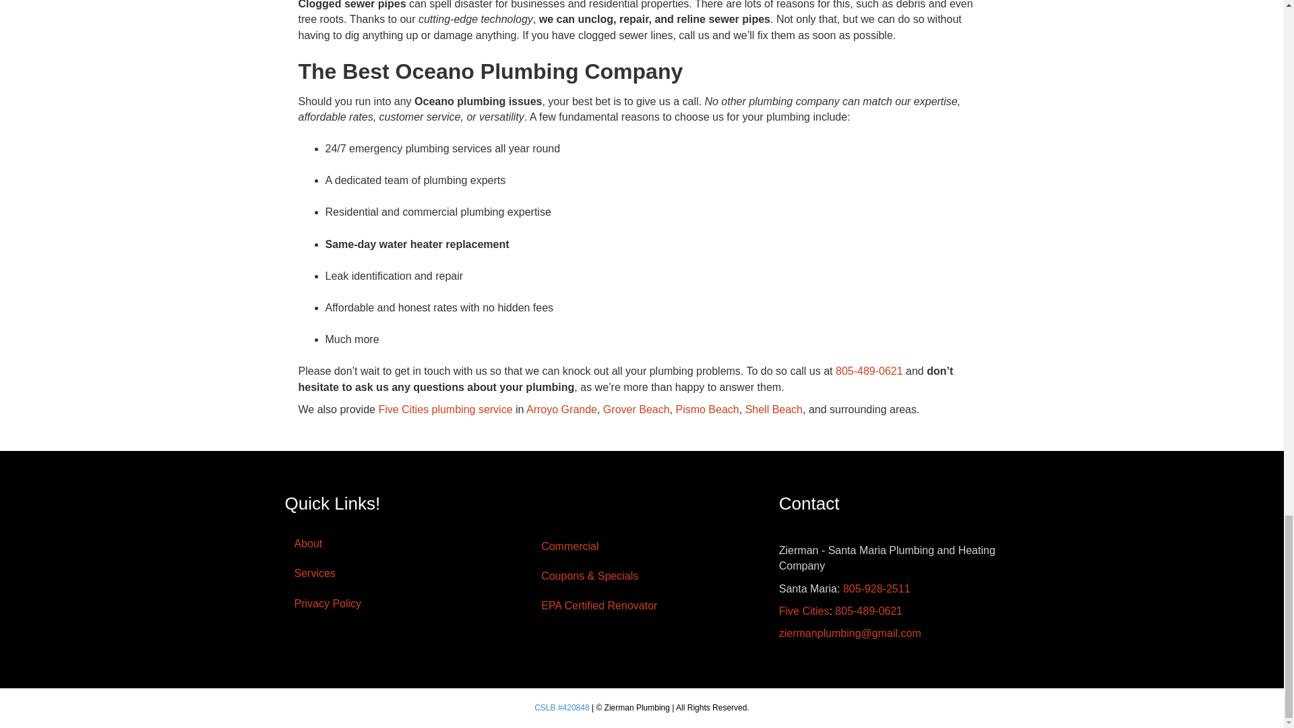  What do you see at coordinates (445, 409) in the screenshot?
I see `Five Cities plumbing service` at bounding box center [445, 409].